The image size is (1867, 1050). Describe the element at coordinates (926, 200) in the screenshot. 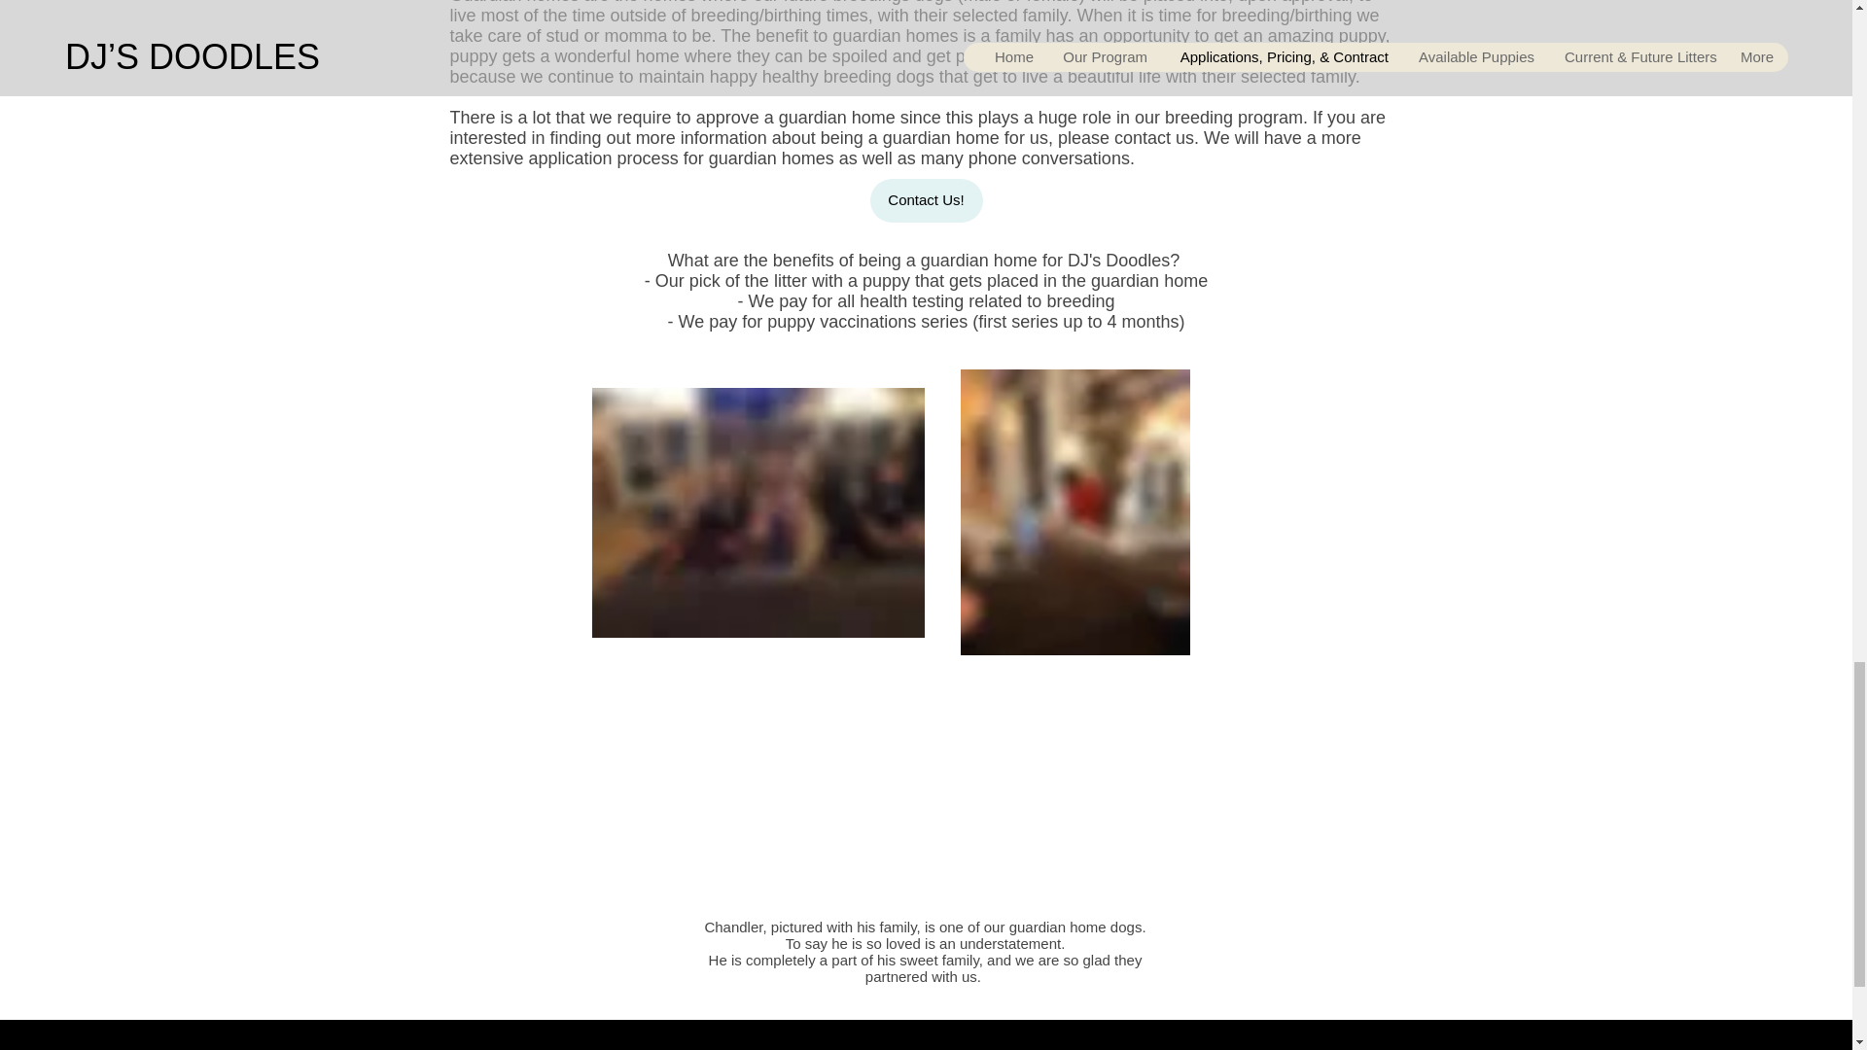

I see `Contact Us!` at that location.